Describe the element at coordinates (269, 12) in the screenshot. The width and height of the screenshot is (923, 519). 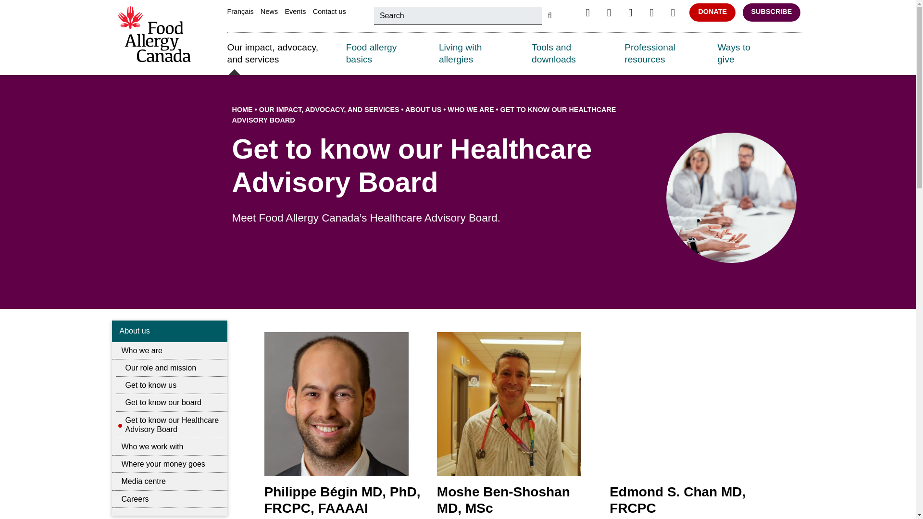
I see `News` at that location.